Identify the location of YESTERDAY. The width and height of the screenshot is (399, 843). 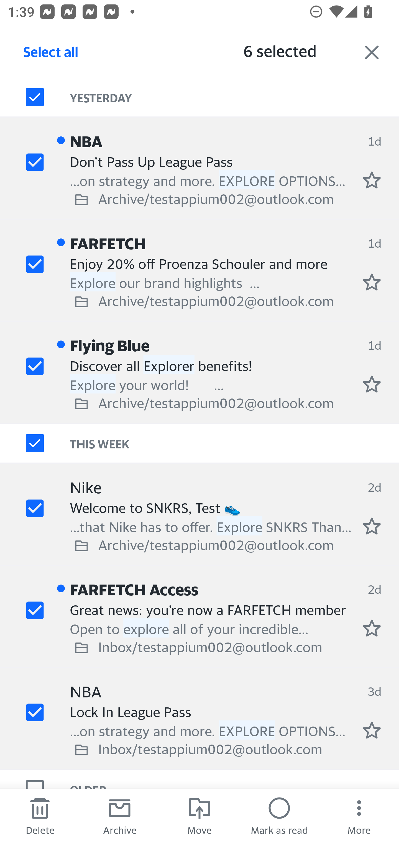
(234, 97).